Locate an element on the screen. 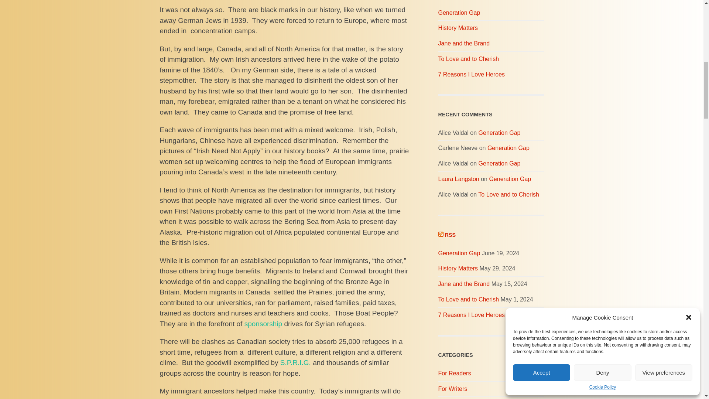 The height and width of the screenshot is (399, 709). S.P.R.I.G. is located at coordinates (295, 362).